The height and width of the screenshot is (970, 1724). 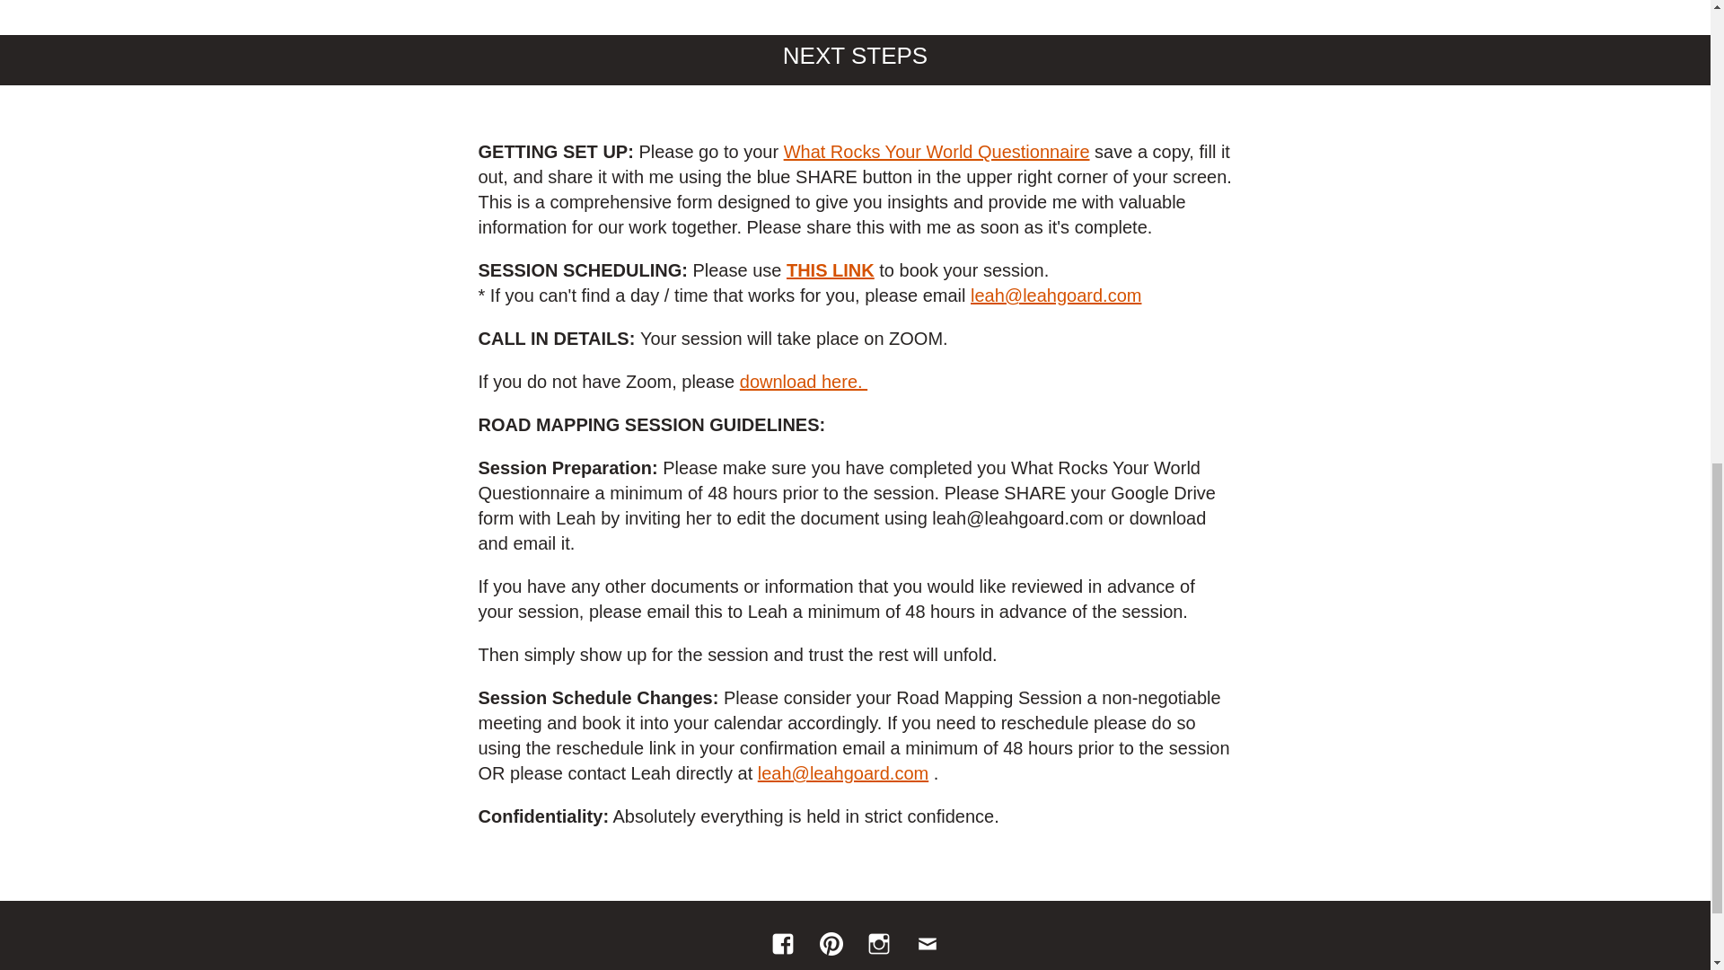 What do you see at coordinates (803, 381) in the screenshot?
I see `download here. ` at bounding box center [803, 381].